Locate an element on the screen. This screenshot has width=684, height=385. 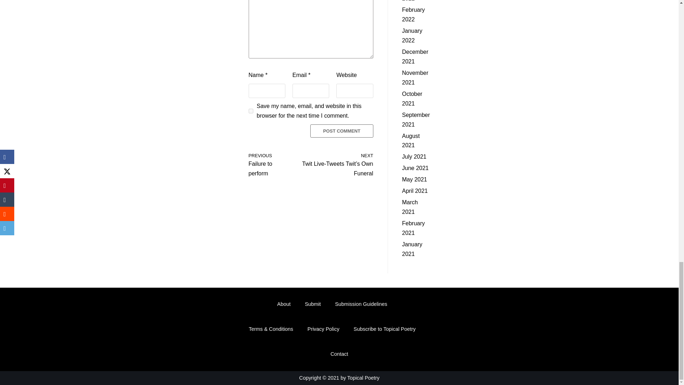
Post Comment is located at coordinates (342, 130).